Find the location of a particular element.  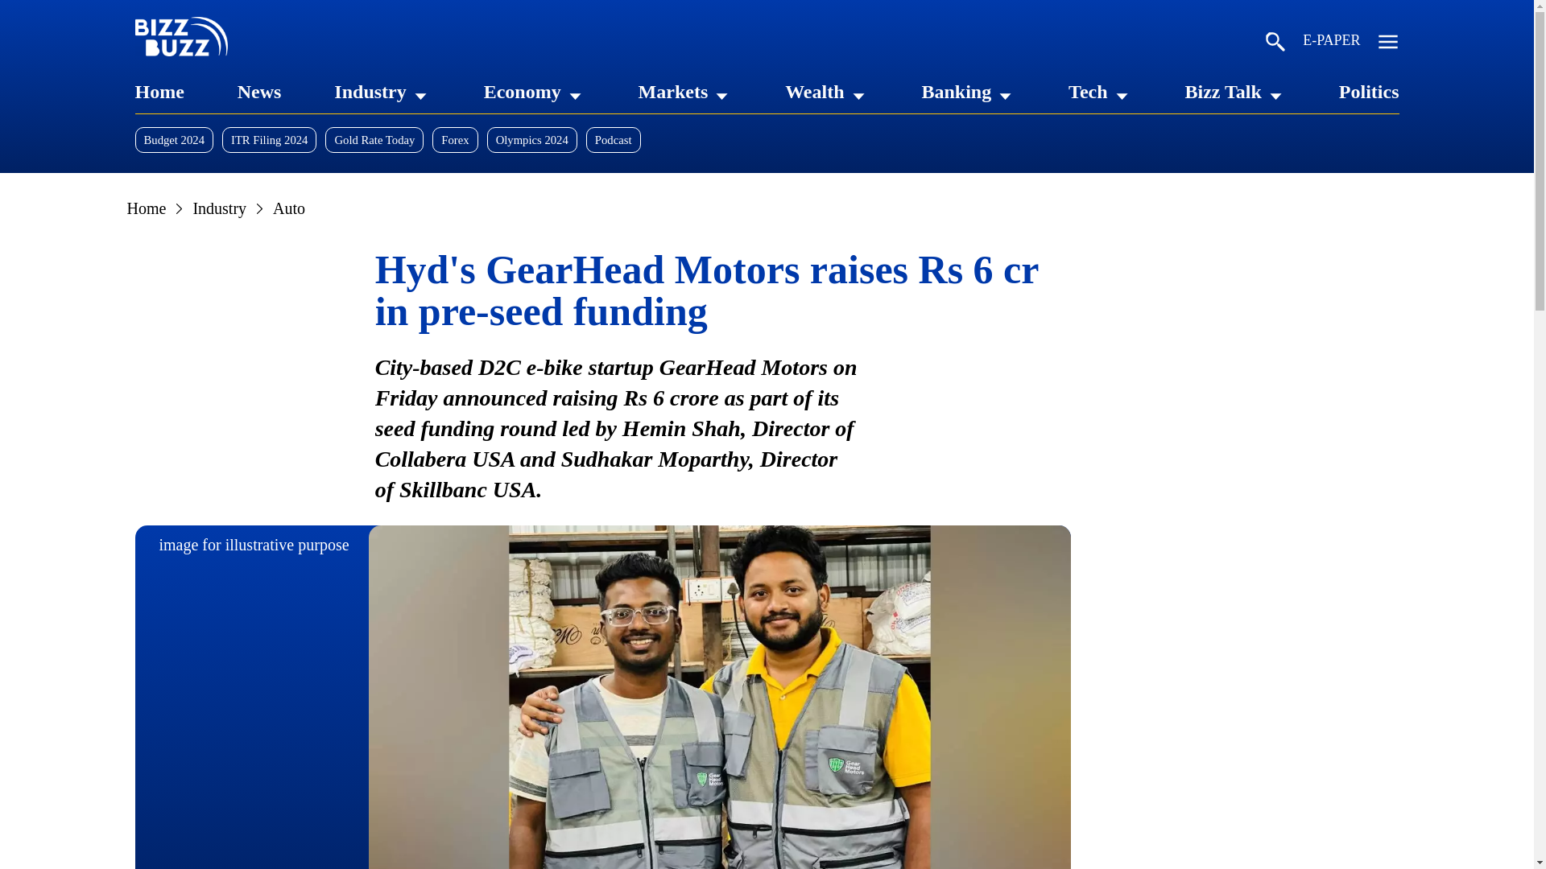

Home is located at coordinates (159, 92).